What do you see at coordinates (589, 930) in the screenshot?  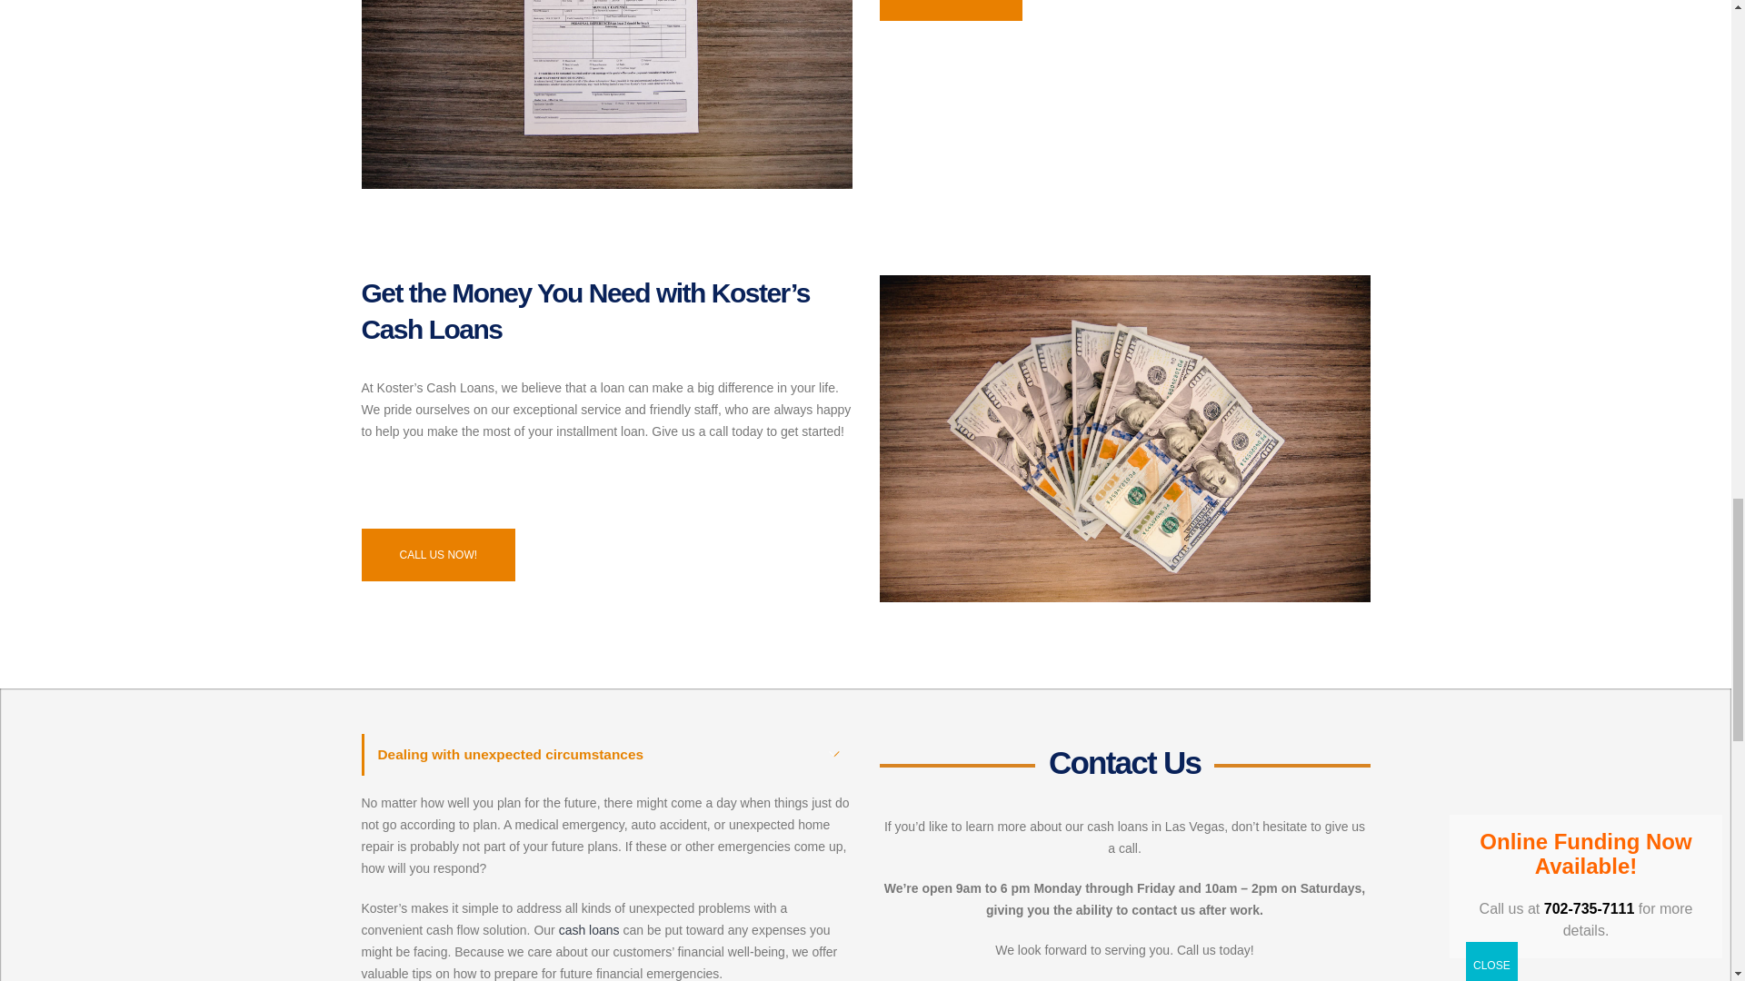 I see `cash loans` at bounding box center [589, 930].